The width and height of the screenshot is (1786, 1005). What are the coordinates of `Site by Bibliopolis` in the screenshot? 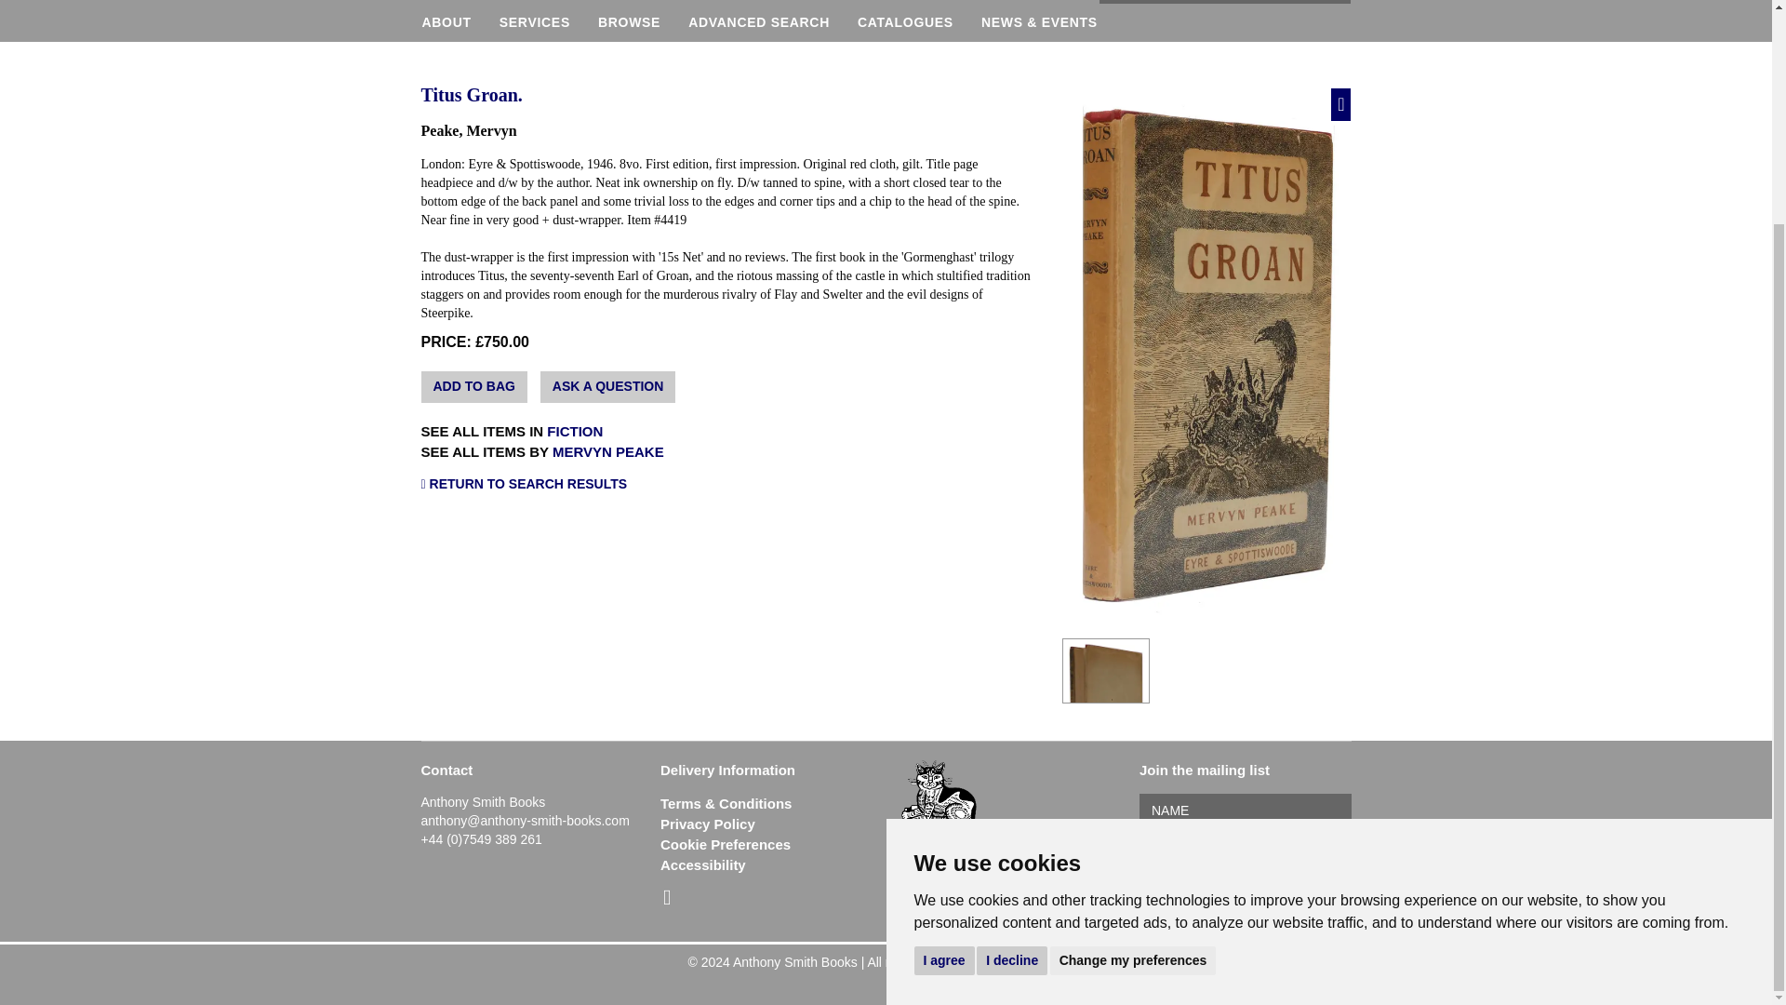 It's located at (1033, 962).